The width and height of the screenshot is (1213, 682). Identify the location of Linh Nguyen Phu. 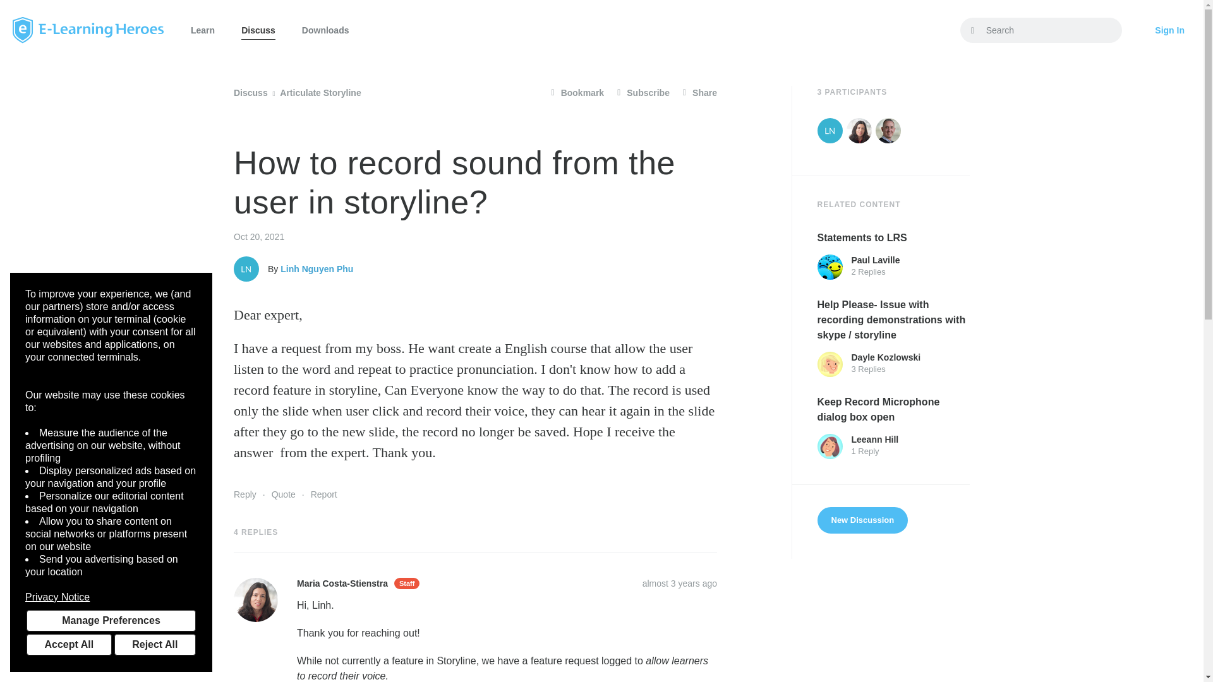
(830, 130).